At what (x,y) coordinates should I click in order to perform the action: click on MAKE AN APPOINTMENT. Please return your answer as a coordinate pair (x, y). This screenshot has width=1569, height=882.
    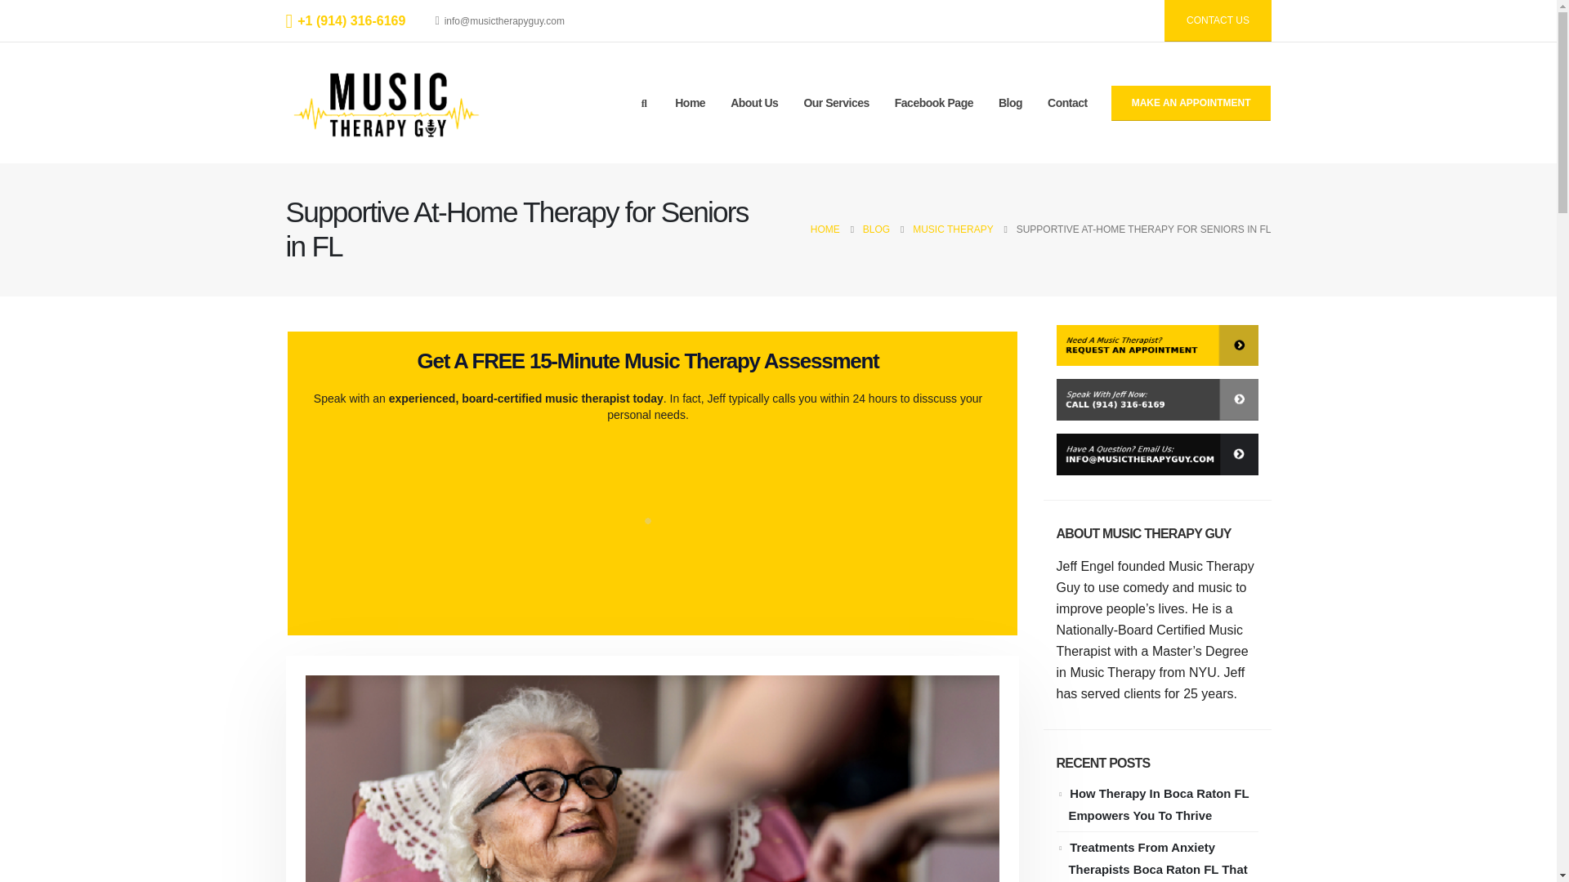
    Looking at the image, I should click on (1191, 103).